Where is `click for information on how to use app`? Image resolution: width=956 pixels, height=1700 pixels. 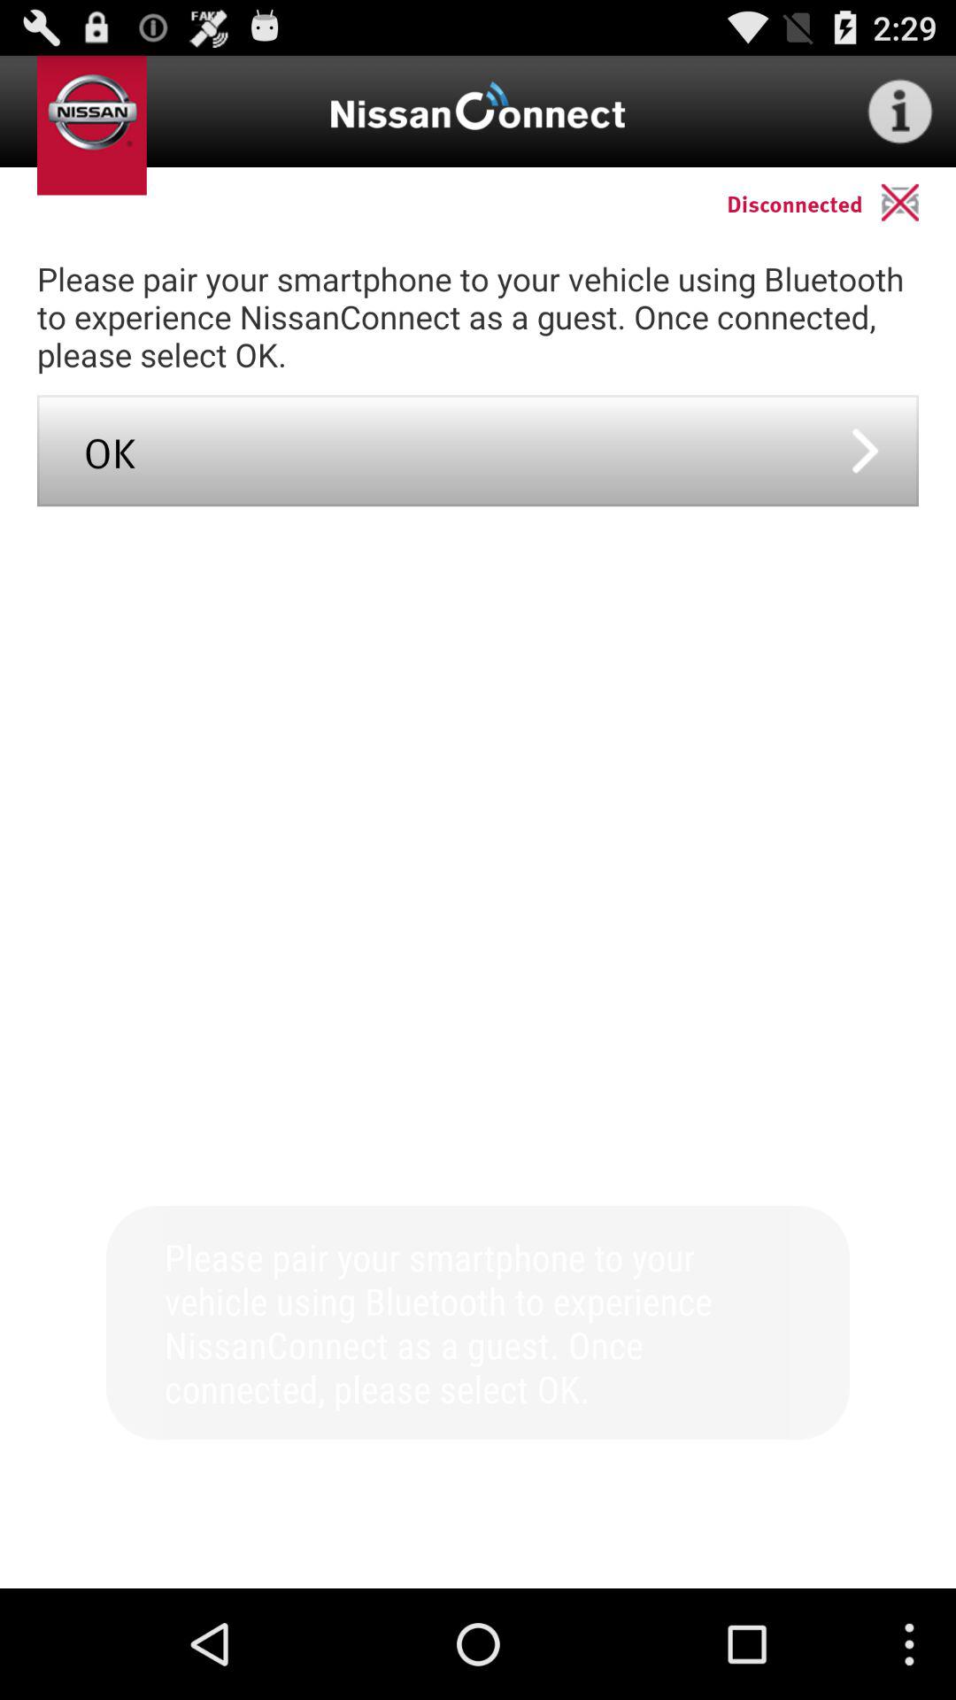
click for information on how to use app is located at coordinates (900, 112).